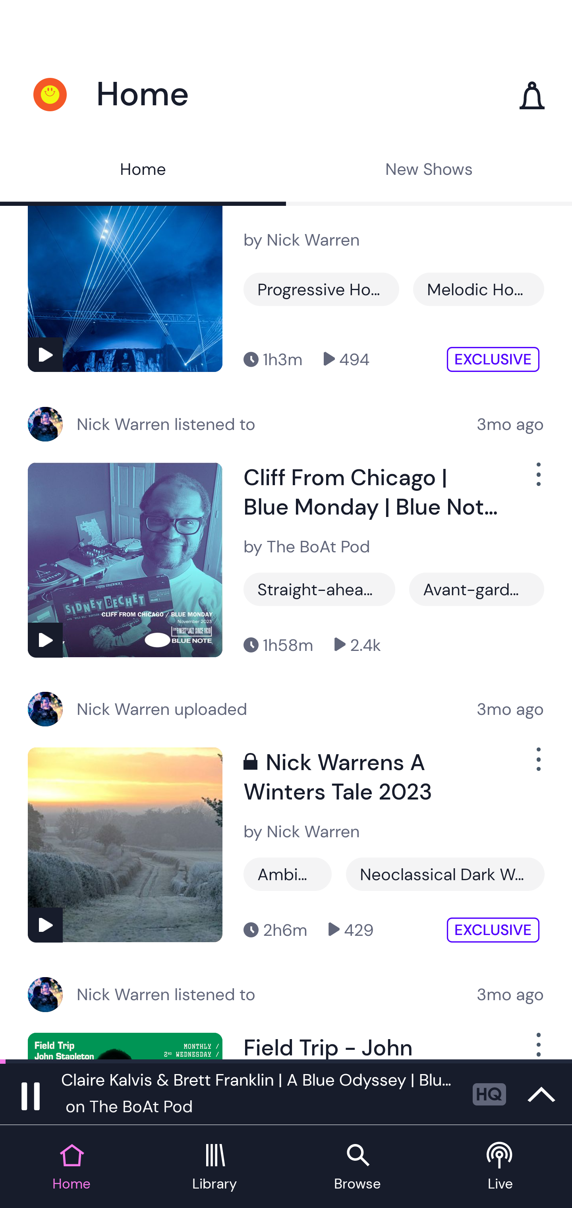 This screenshot has height=1208, width=572. Describe the element at coordinates (445, 874) in the screenshot. I see `Neoclassical Dark Wave` at that location.